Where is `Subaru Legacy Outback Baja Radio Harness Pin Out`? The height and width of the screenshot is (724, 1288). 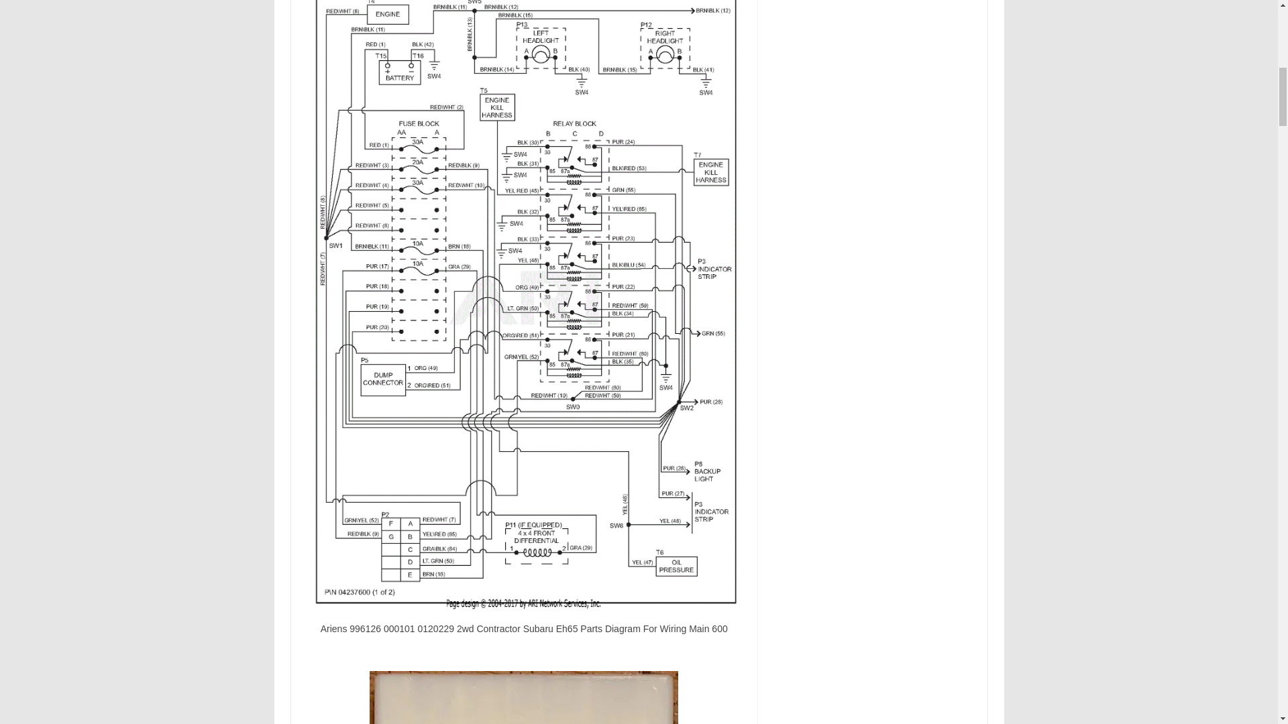
Subaru Legacy Outback Baja Radio Harness Pin Out is located at coordinates (524, 697).